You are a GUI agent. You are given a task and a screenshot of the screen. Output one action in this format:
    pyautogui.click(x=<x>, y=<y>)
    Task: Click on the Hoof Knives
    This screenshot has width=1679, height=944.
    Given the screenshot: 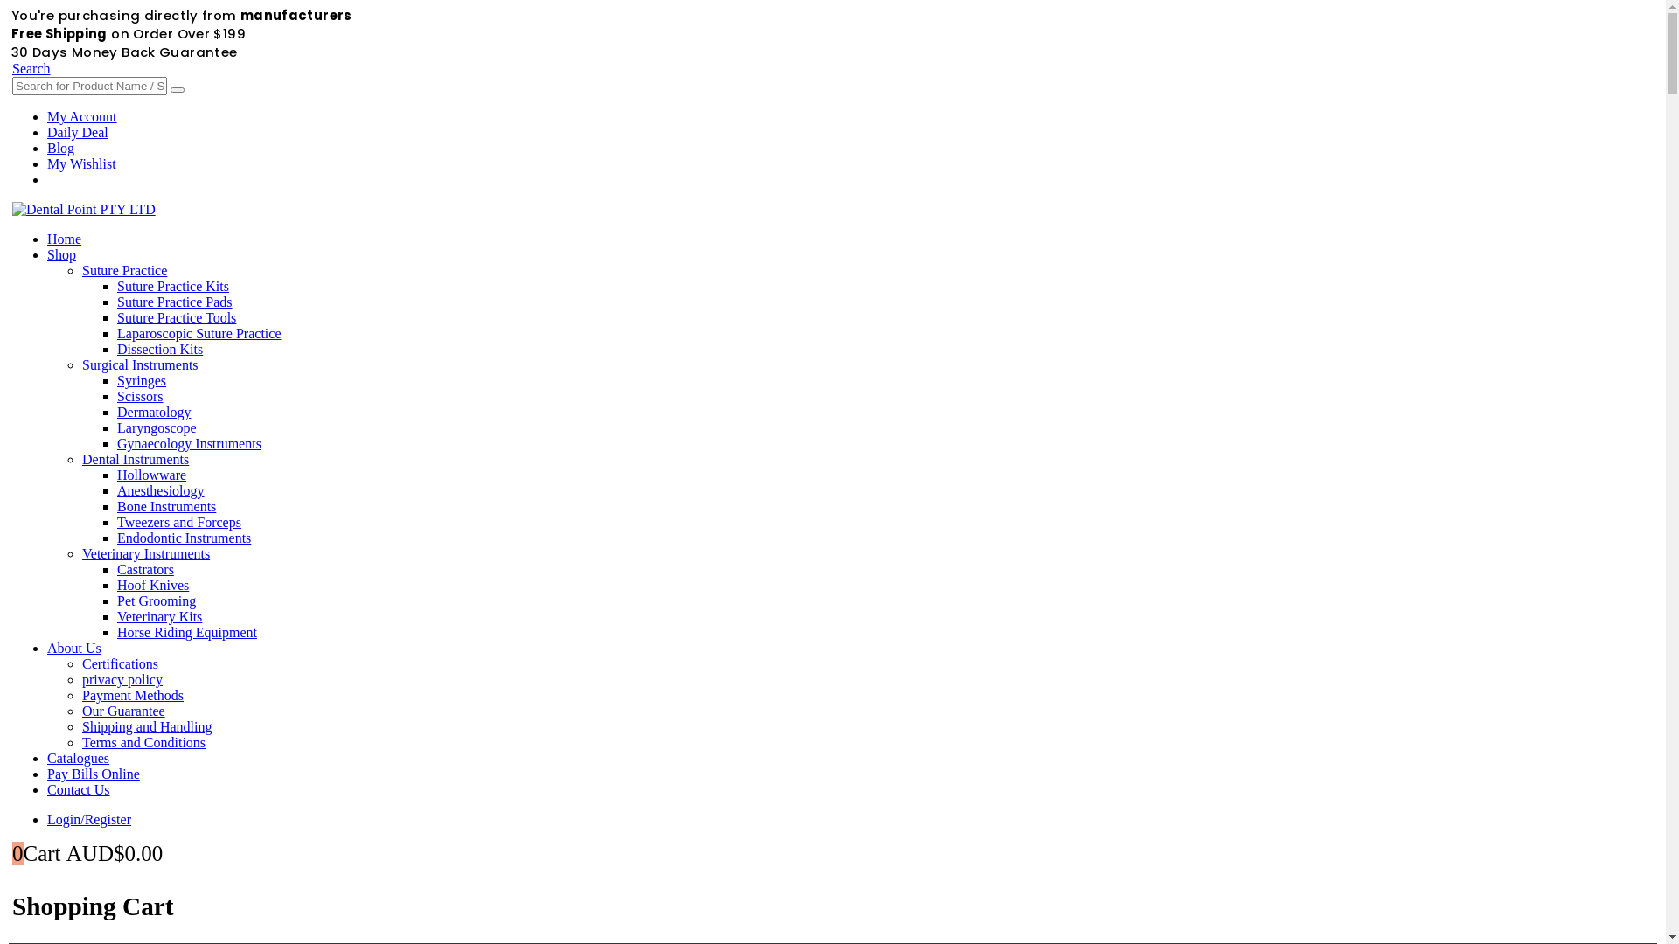 What is the action you would take?
    pyautogui.click(x=153, y=586)
    